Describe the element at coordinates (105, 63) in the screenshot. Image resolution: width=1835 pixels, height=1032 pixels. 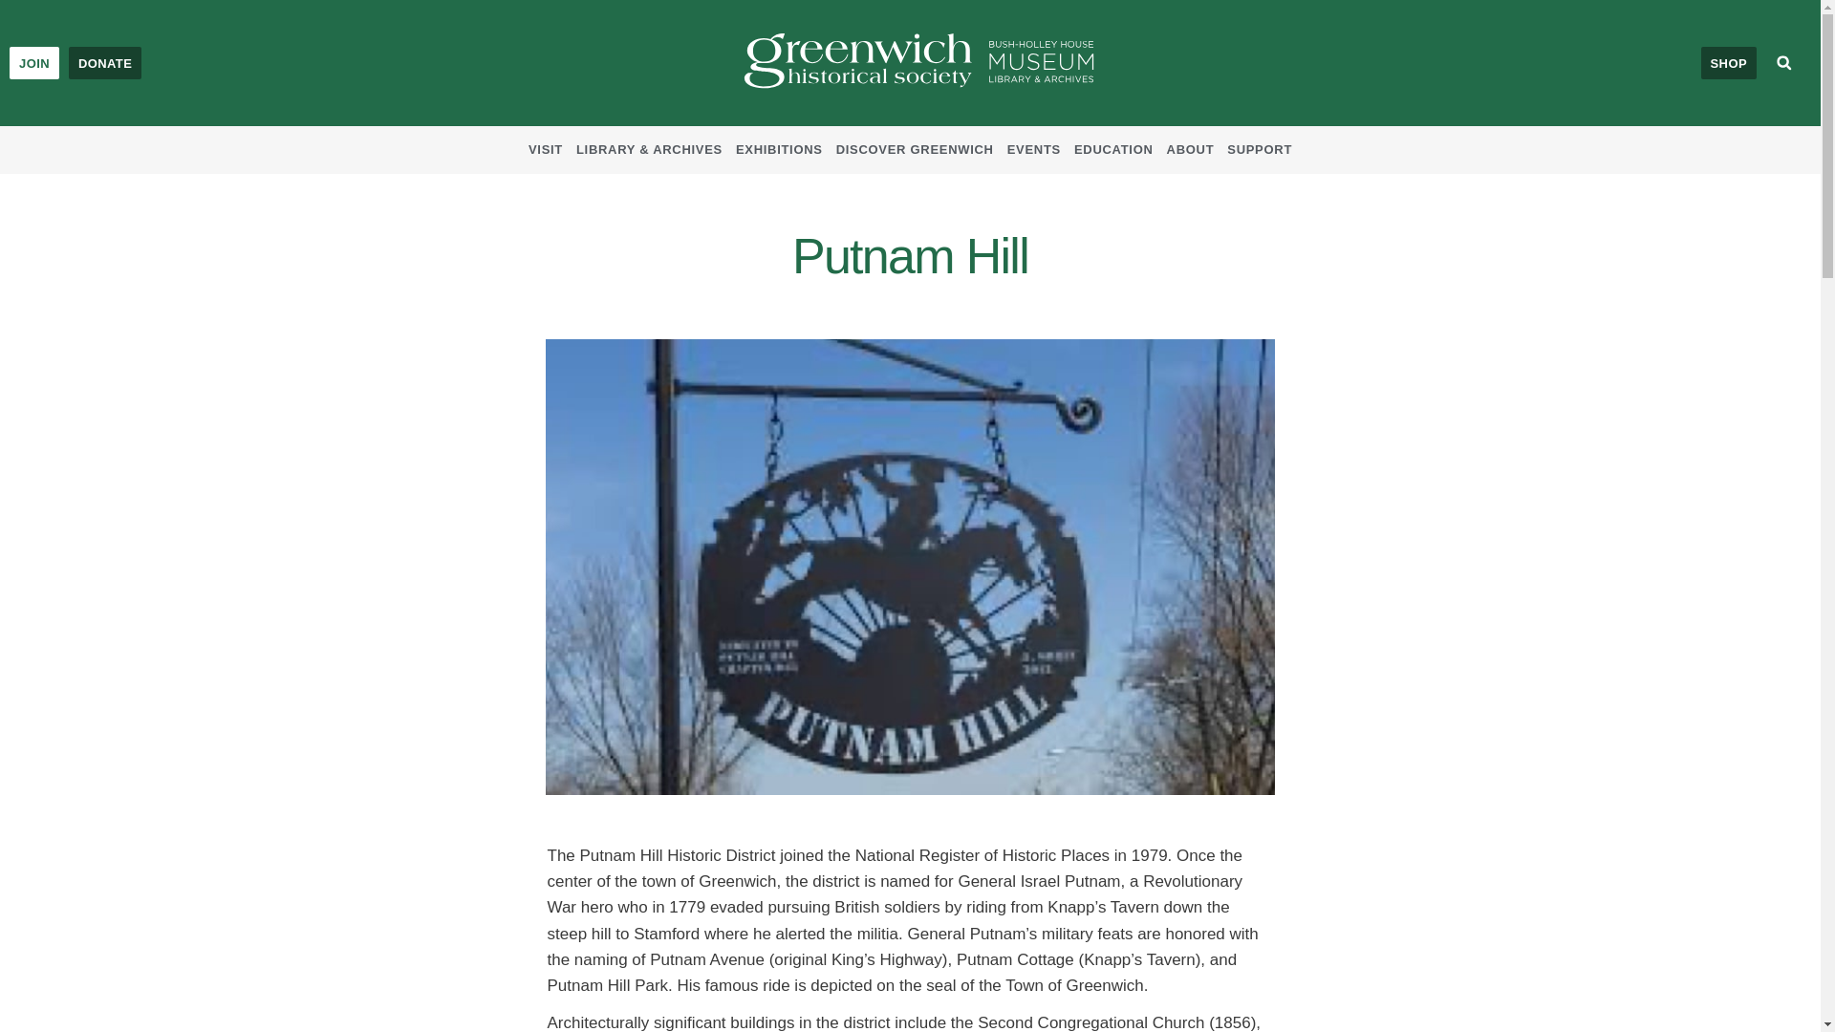
I see `DONATE` at that location.